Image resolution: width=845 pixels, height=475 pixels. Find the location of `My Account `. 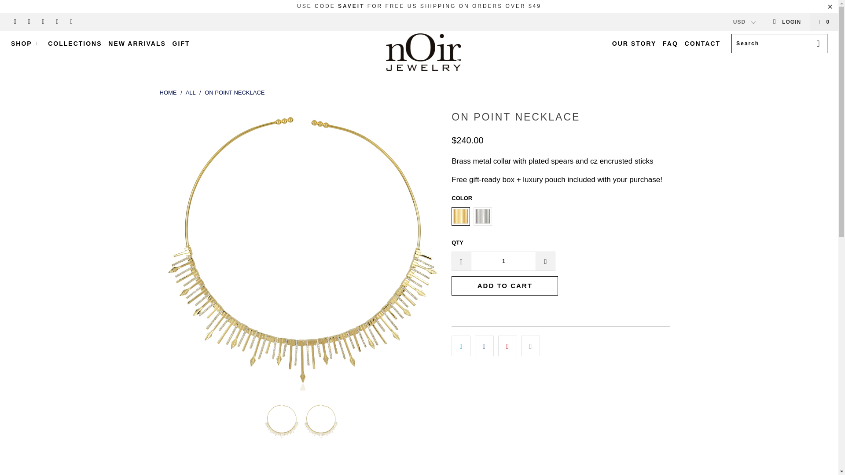

My Account  is located at coordinates (786, 22).